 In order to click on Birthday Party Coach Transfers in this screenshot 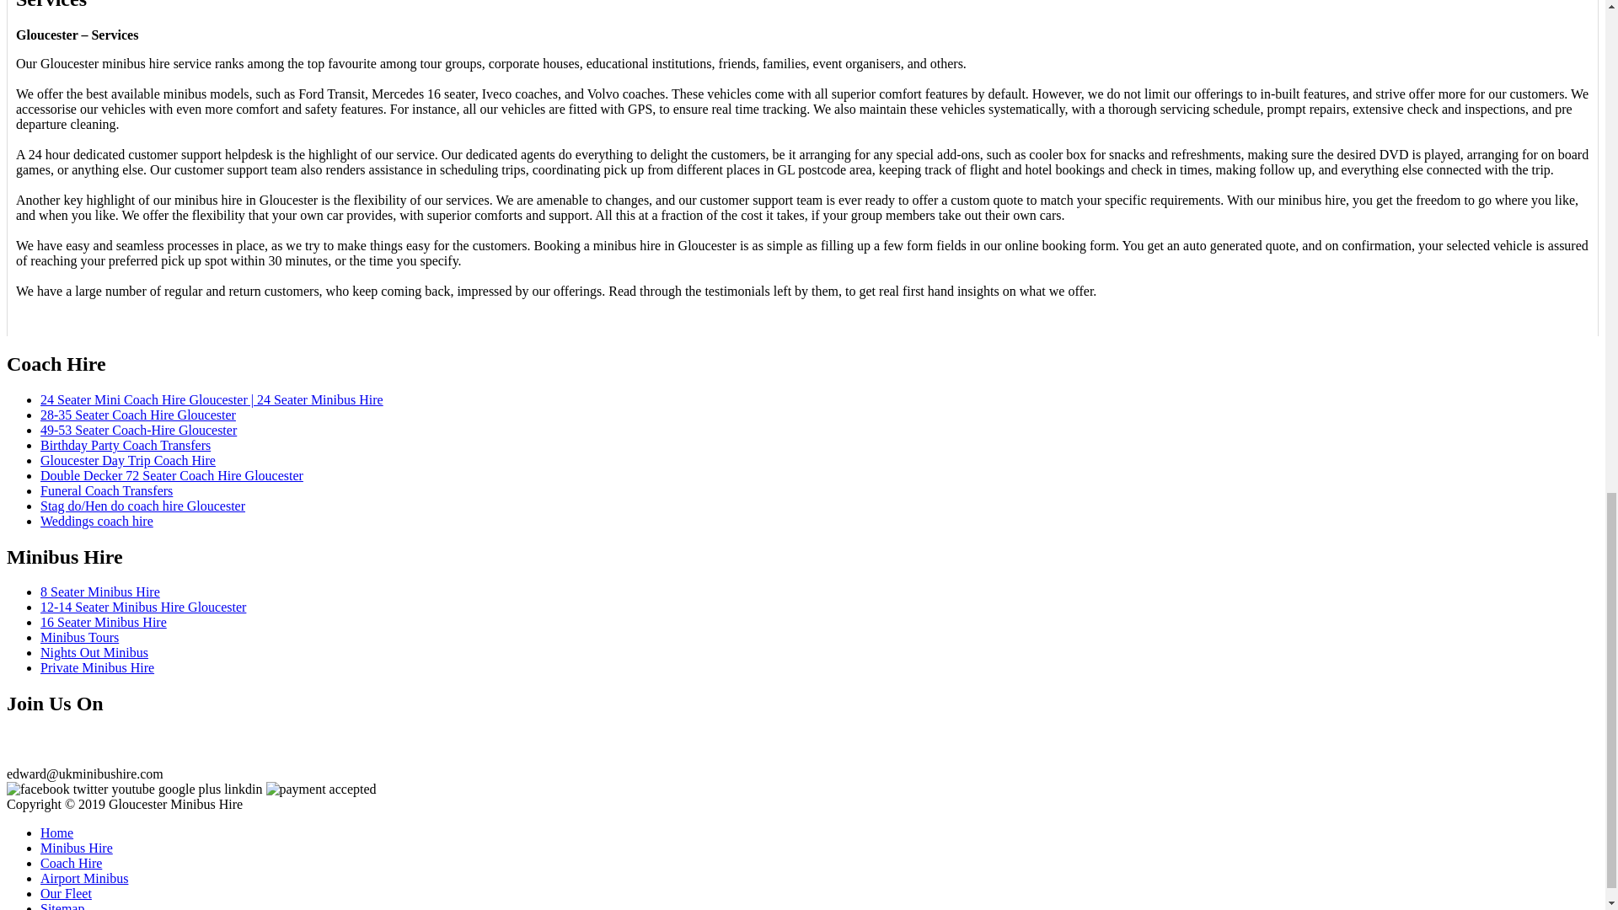, I will do `click(125, 445)`.